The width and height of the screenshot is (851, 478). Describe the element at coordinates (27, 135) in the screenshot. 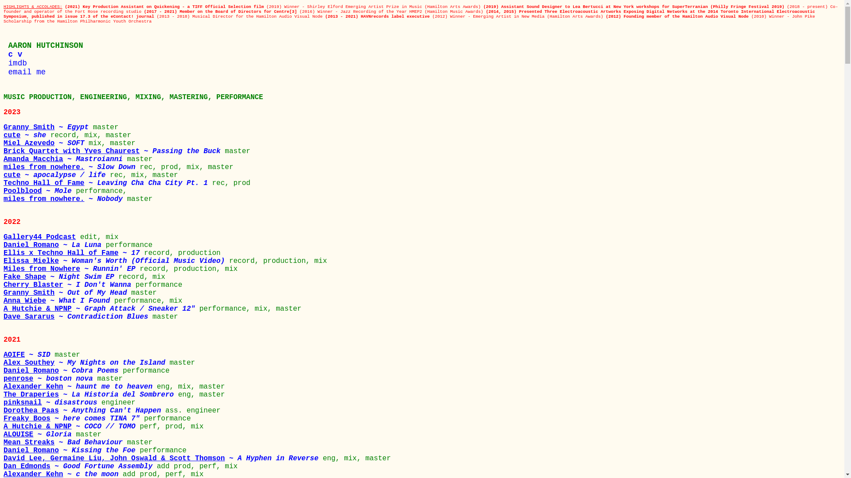

I see `cute ~ she` at that location.